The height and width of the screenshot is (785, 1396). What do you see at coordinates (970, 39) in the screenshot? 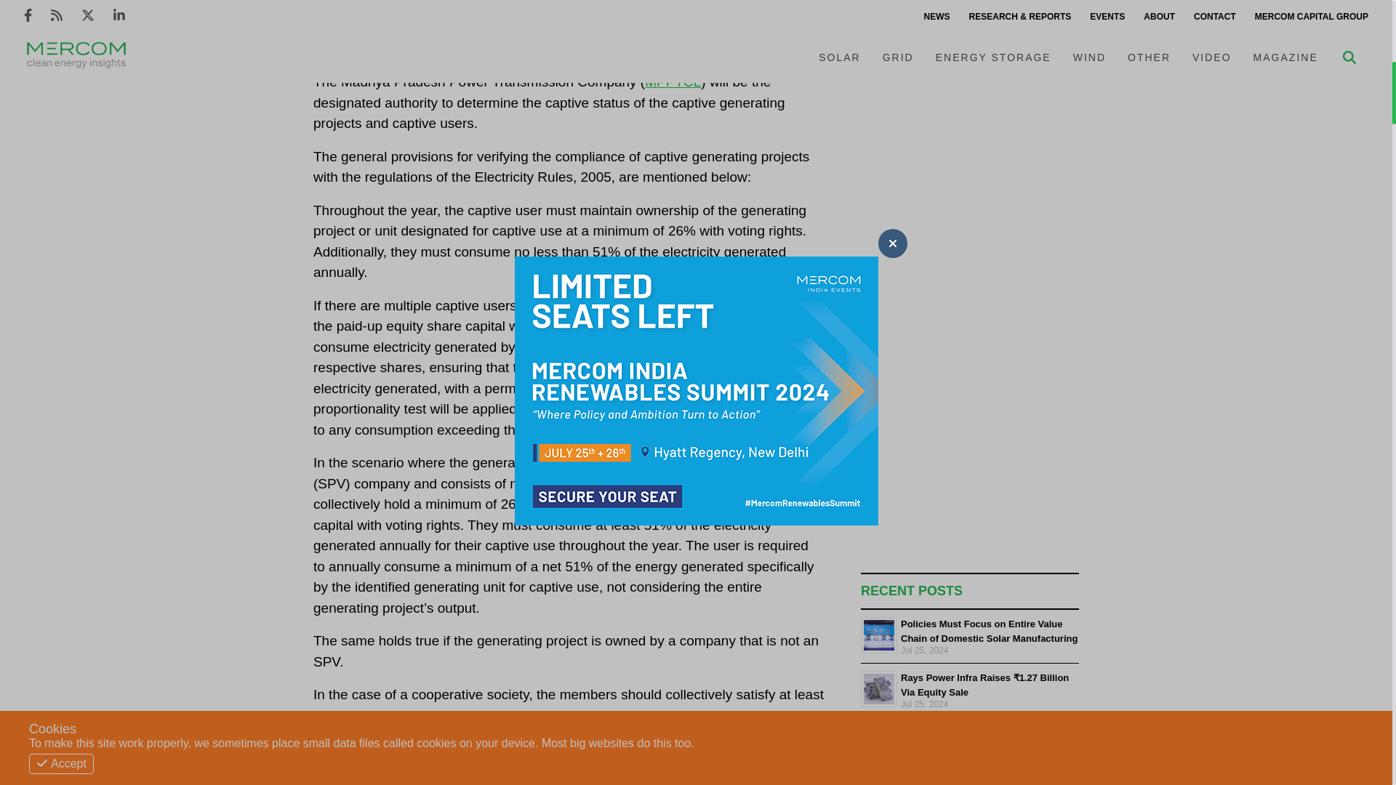
I see `3rd party ad content` at bounding box center [970, 39].